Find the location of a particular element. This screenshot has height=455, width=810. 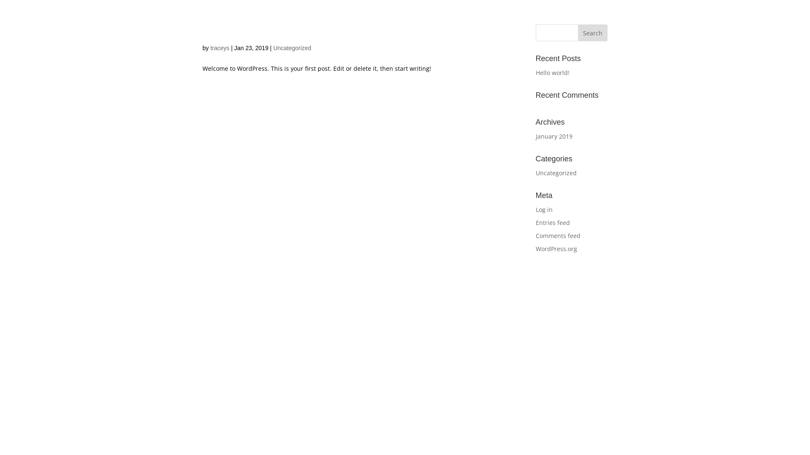

Hello world! is located at coordinates (229, 31).